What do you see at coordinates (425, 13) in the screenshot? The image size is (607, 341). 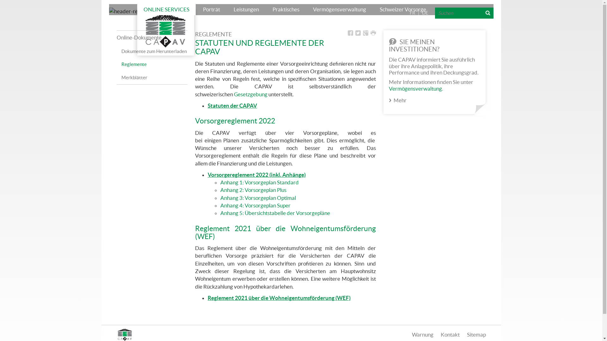 I see `DE` at bounding box center [425, 13].